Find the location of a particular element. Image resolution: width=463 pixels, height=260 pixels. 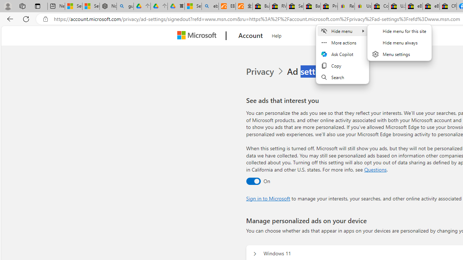

guge yunpan - Search is located at coordinates (125, 6).